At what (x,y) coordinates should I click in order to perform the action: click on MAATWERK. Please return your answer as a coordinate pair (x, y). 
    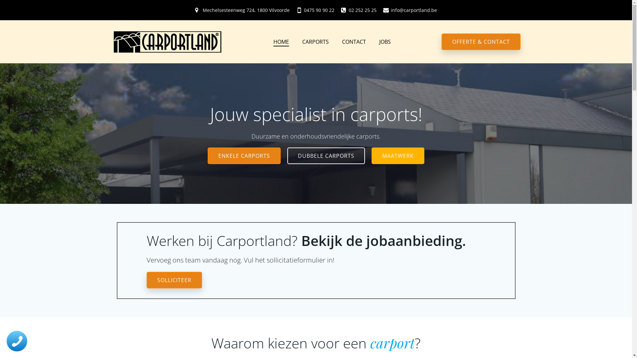
    Looking at the image, I should click on (398, 156).